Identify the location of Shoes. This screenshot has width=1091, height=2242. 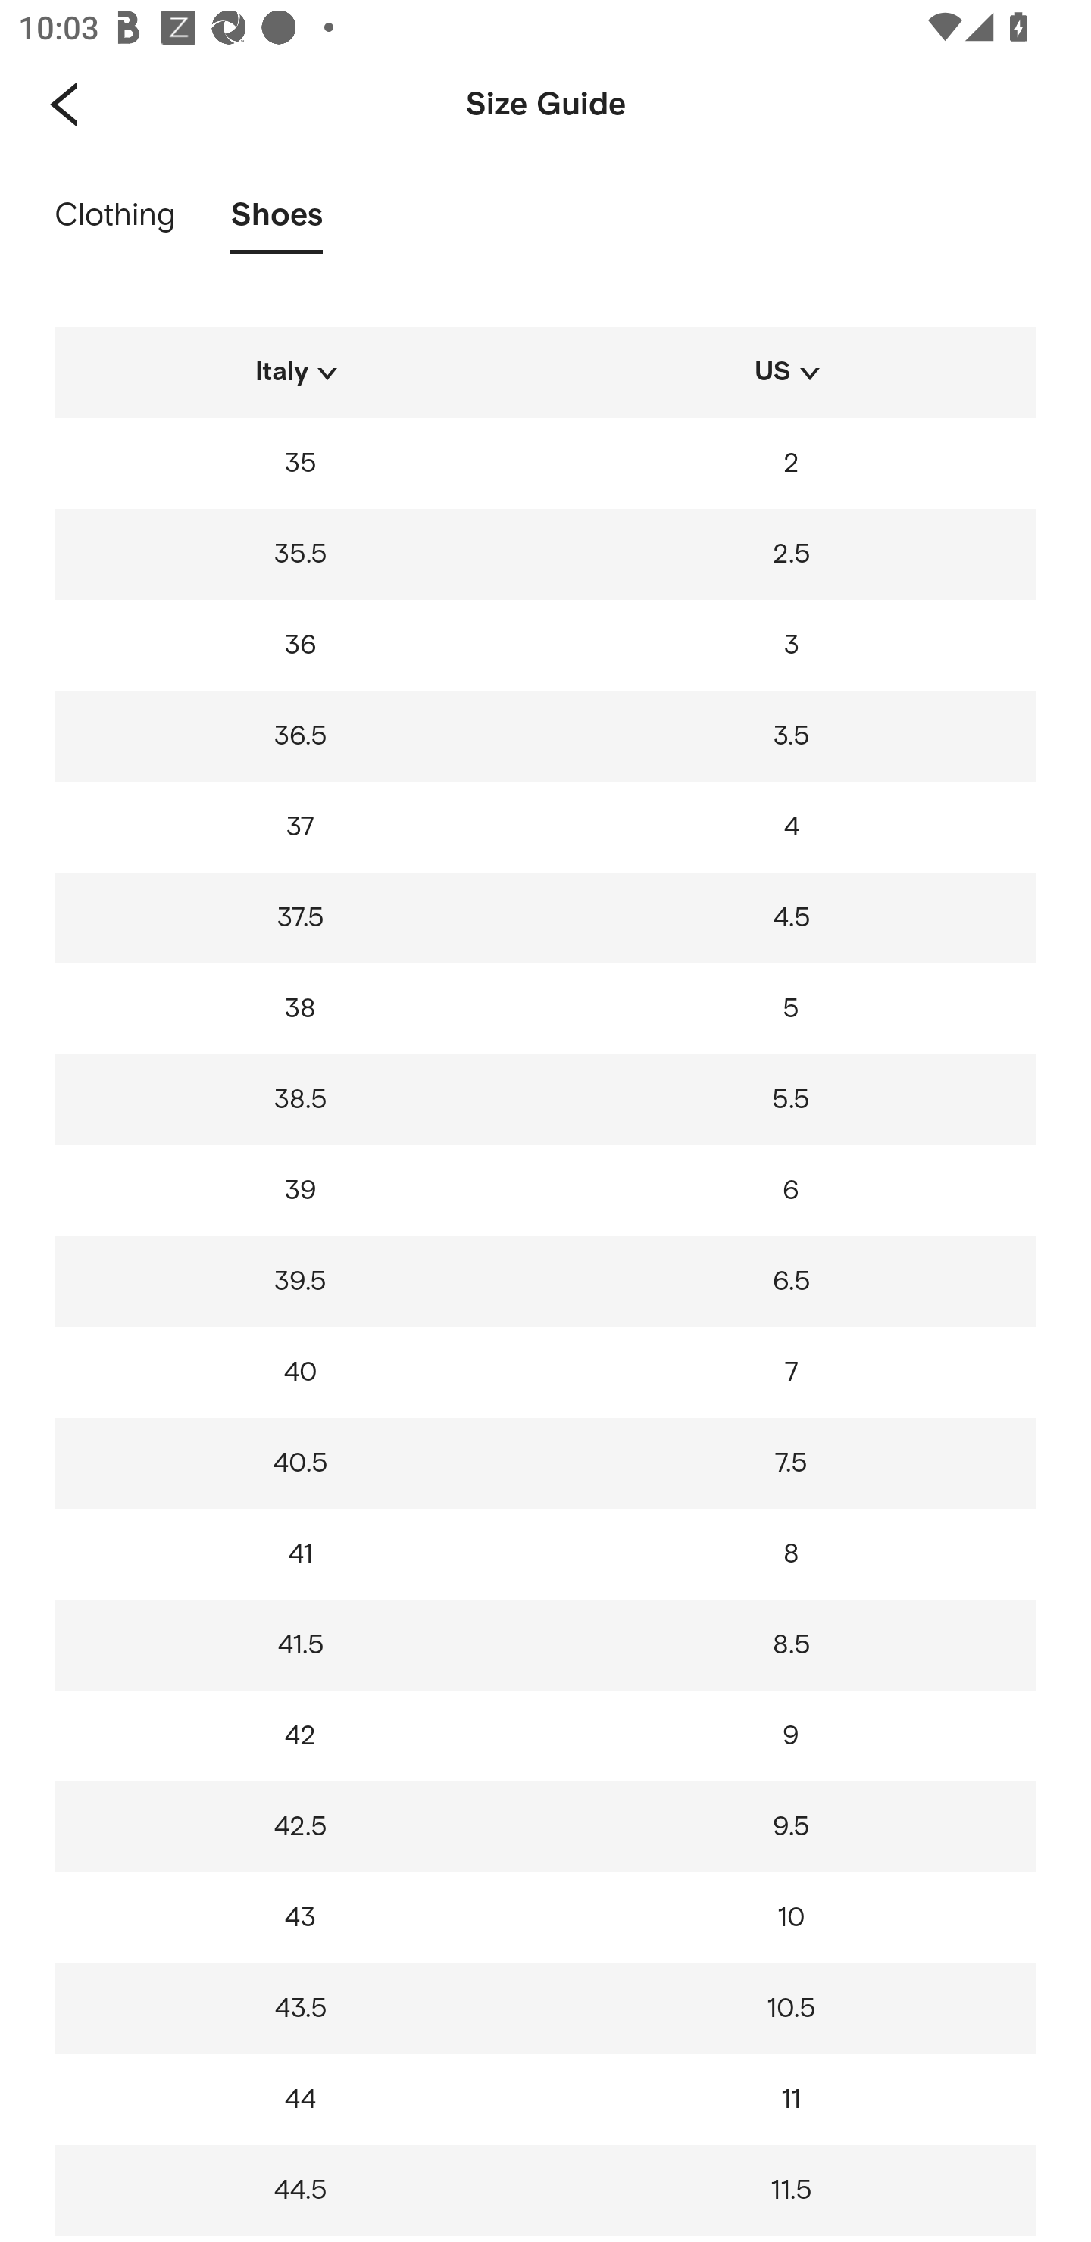
(276, 223).